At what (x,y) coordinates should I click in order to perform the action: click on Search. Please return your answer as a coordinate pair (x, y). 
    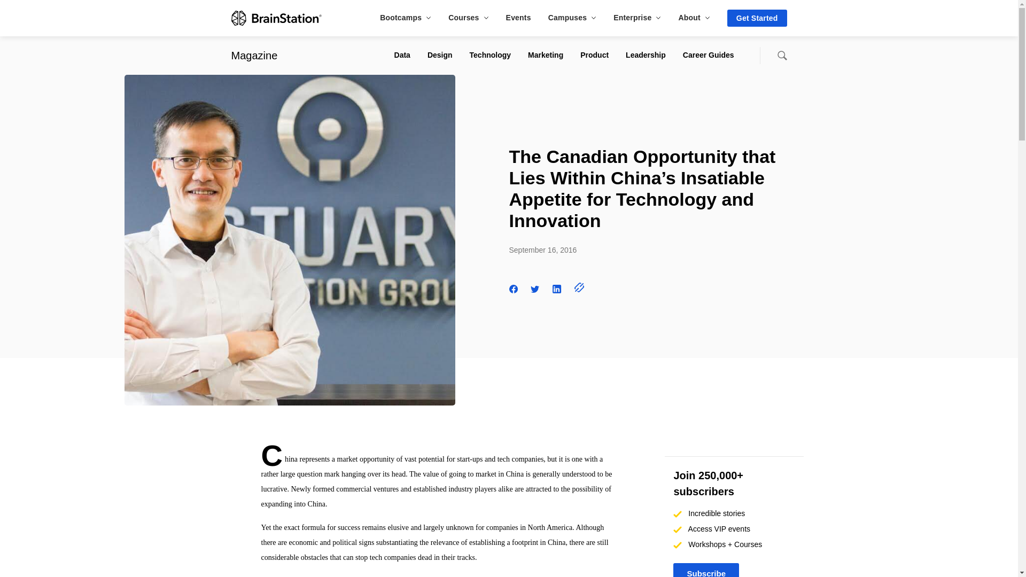
    Looking at the image, I should click on (781, 56).